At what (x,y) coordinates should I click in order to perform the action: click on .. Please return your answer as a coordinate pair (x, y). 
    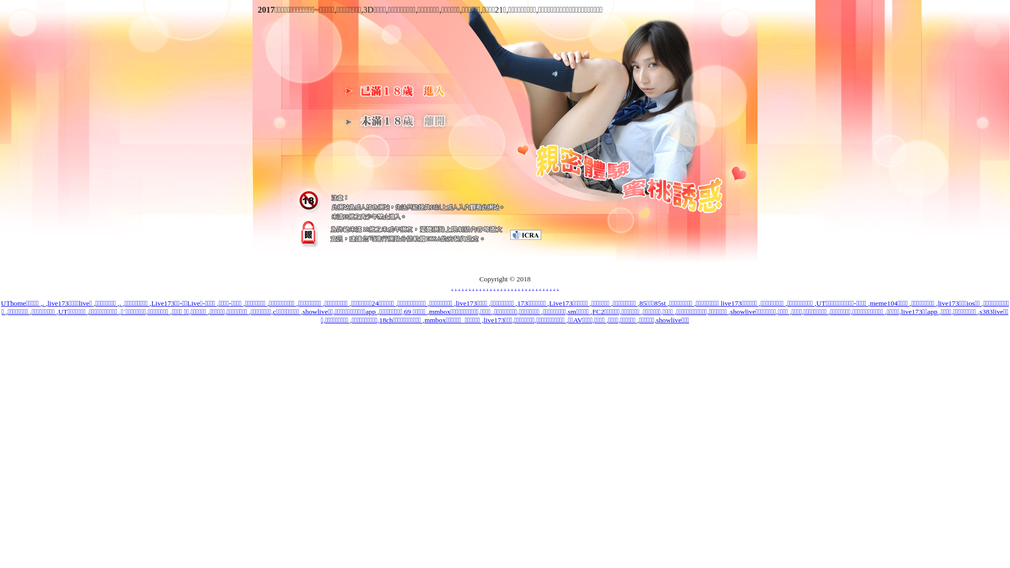
    Looking at the image, I should click on (516, 287).